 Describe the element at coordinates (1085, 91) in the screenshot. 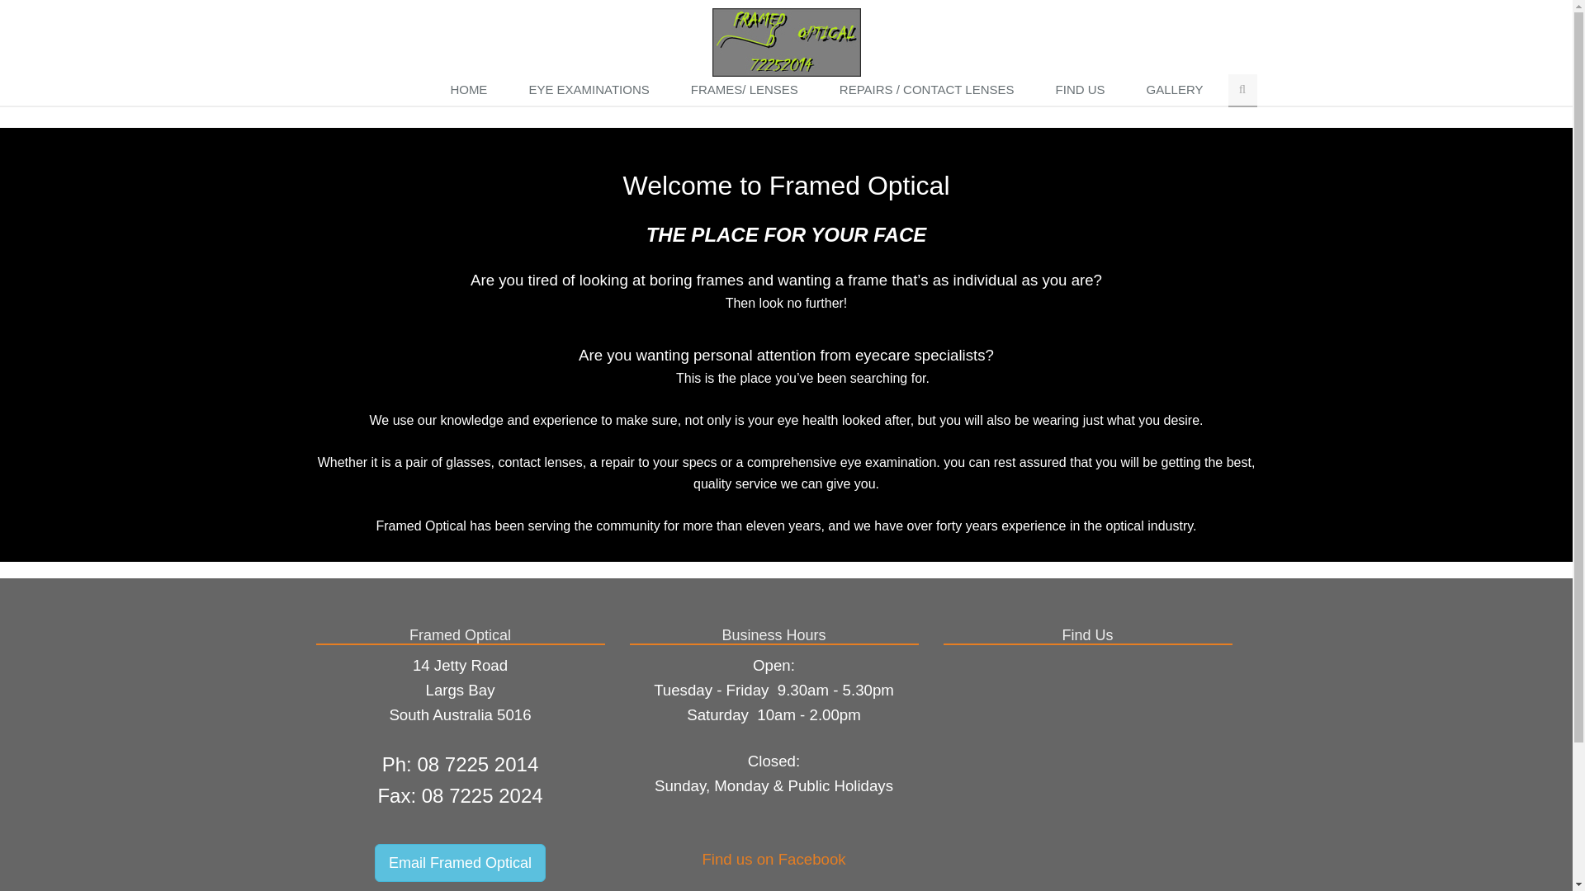

I see `FIND US` at that location.